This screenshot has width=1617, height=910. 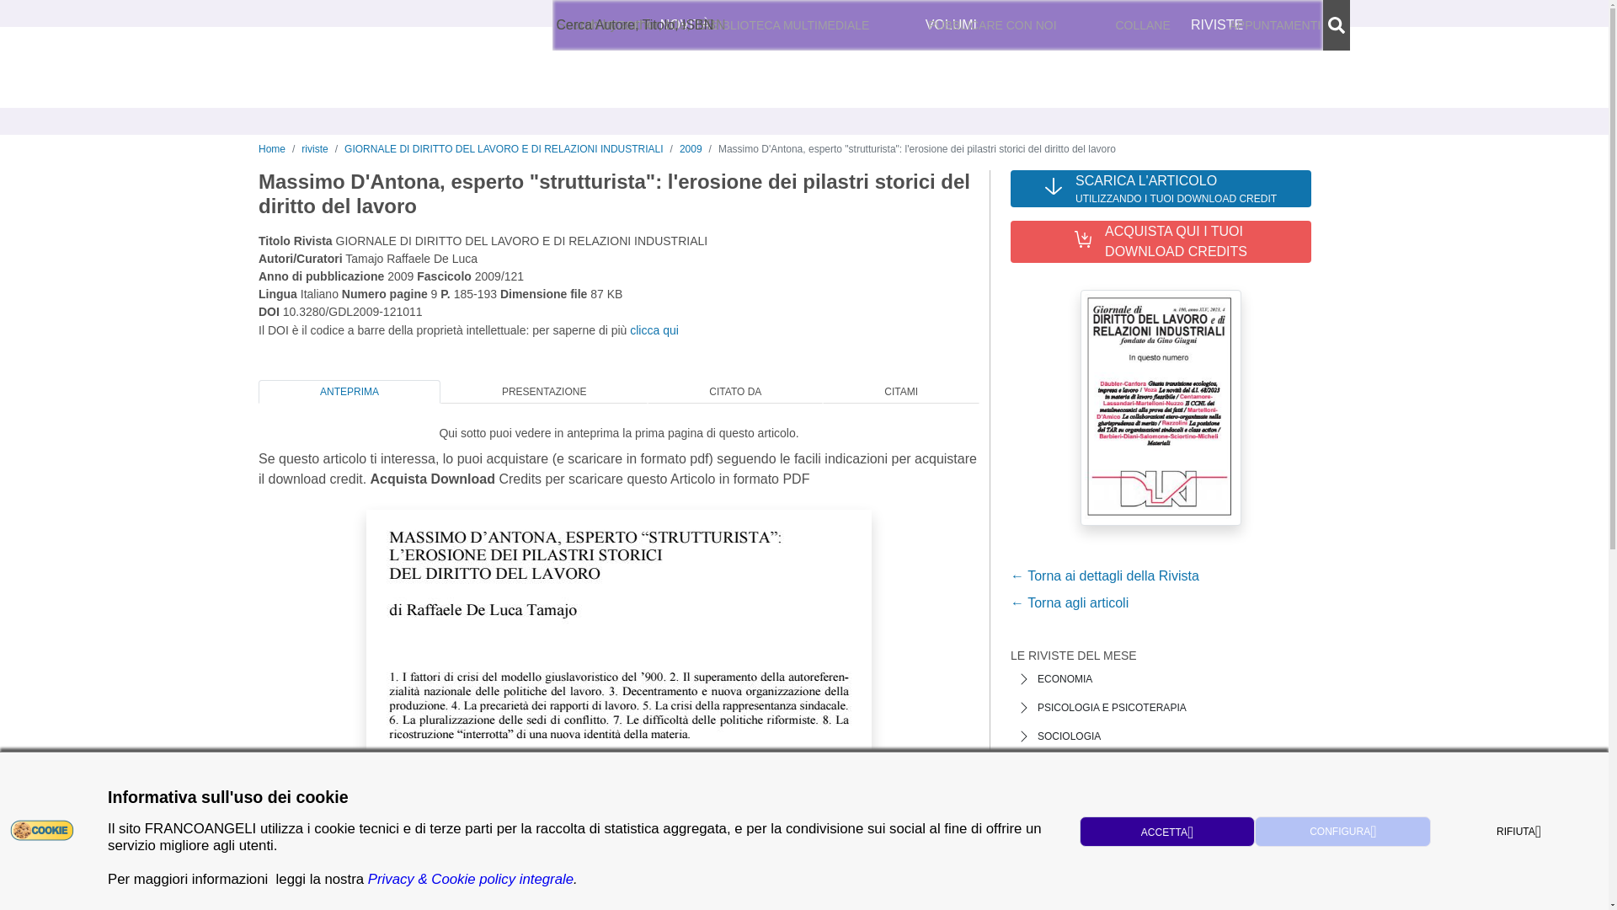 What do you see at coordinates (42, 829) in the screenshot?
I see `CookieMan BY ML informatica` at bounding box center [42, 829].